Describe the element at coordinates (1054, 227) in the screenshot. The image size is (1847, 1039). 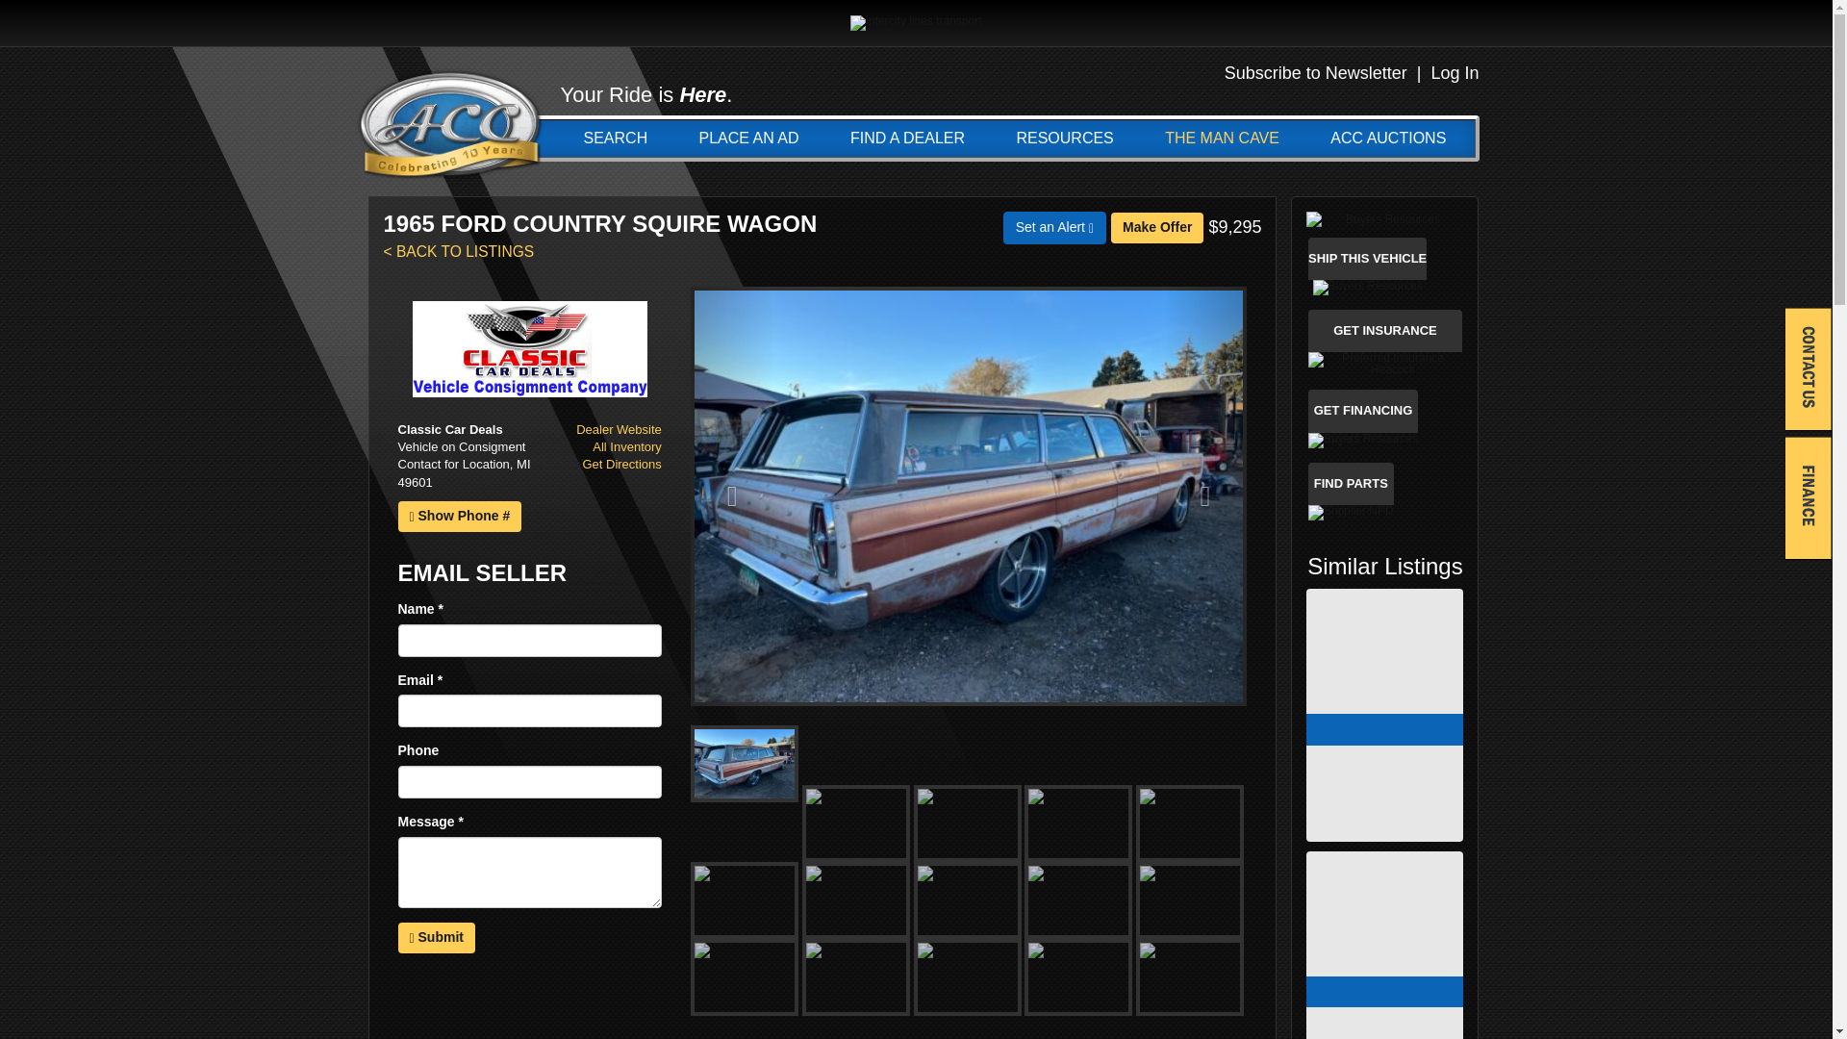
I see `Set an Alert` at that location.